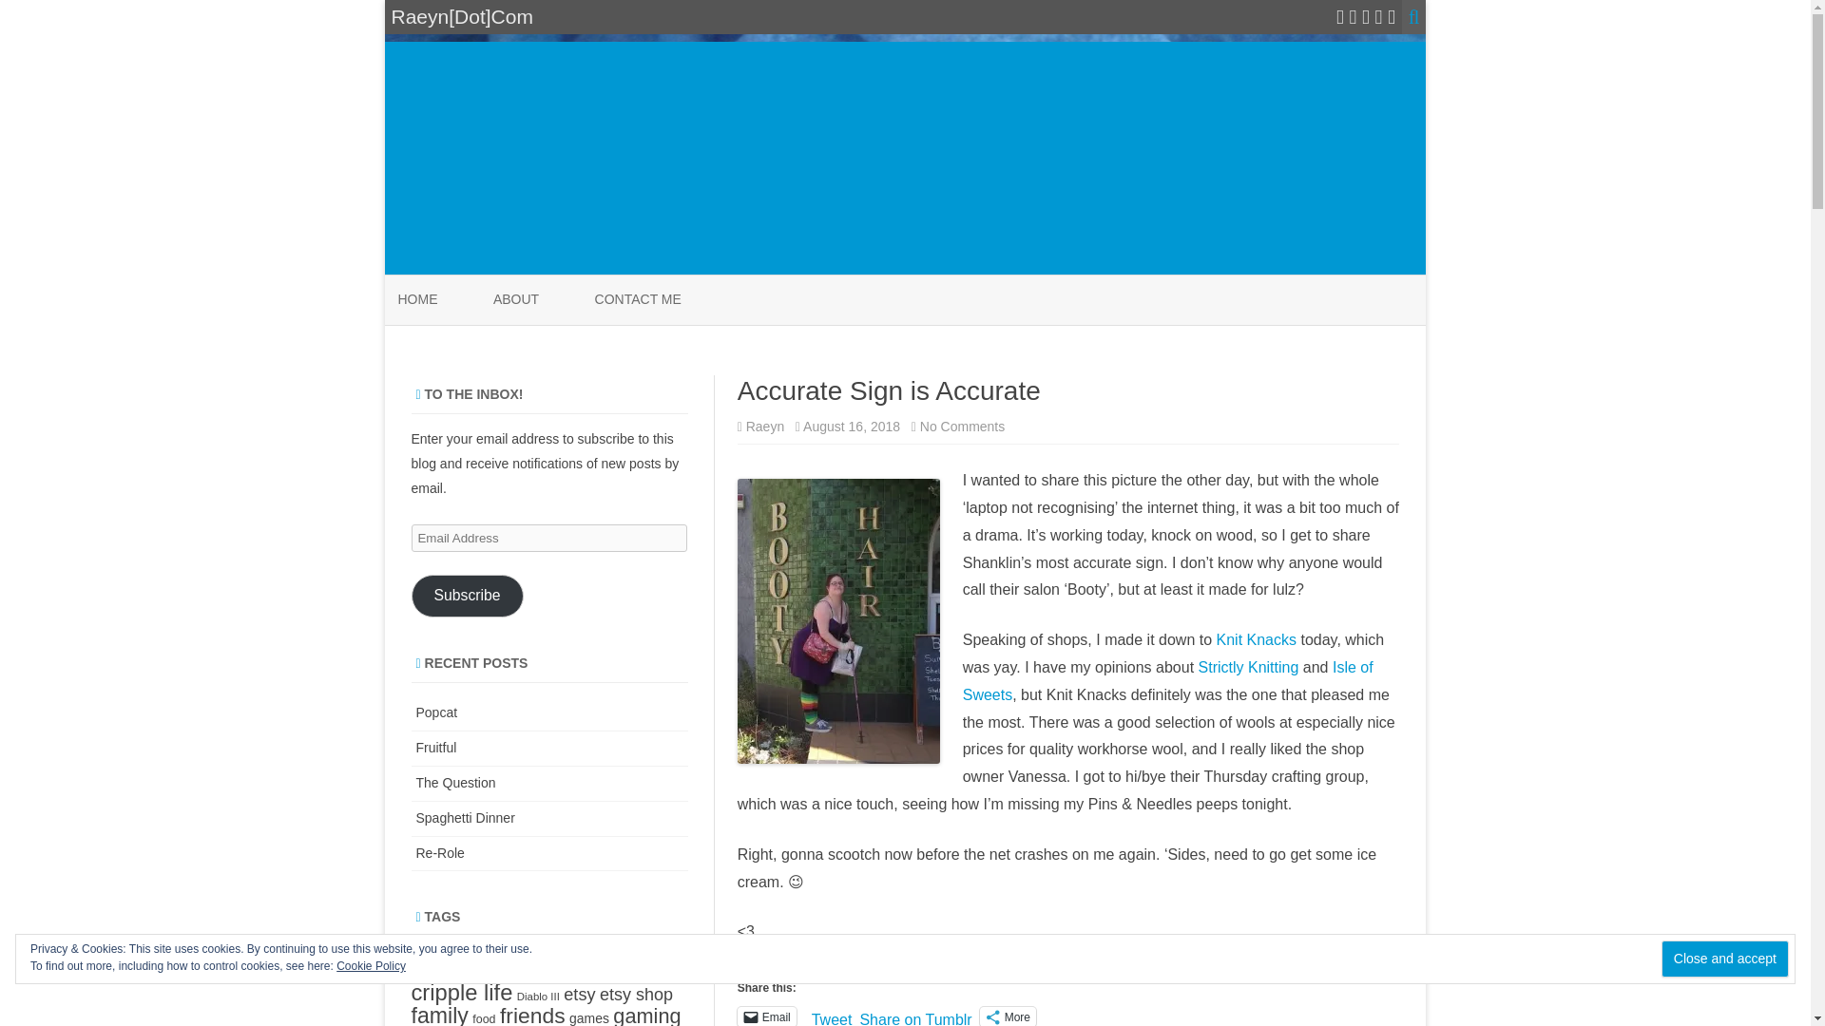  I want to click on Knit Knacks, so click(1257, 639).